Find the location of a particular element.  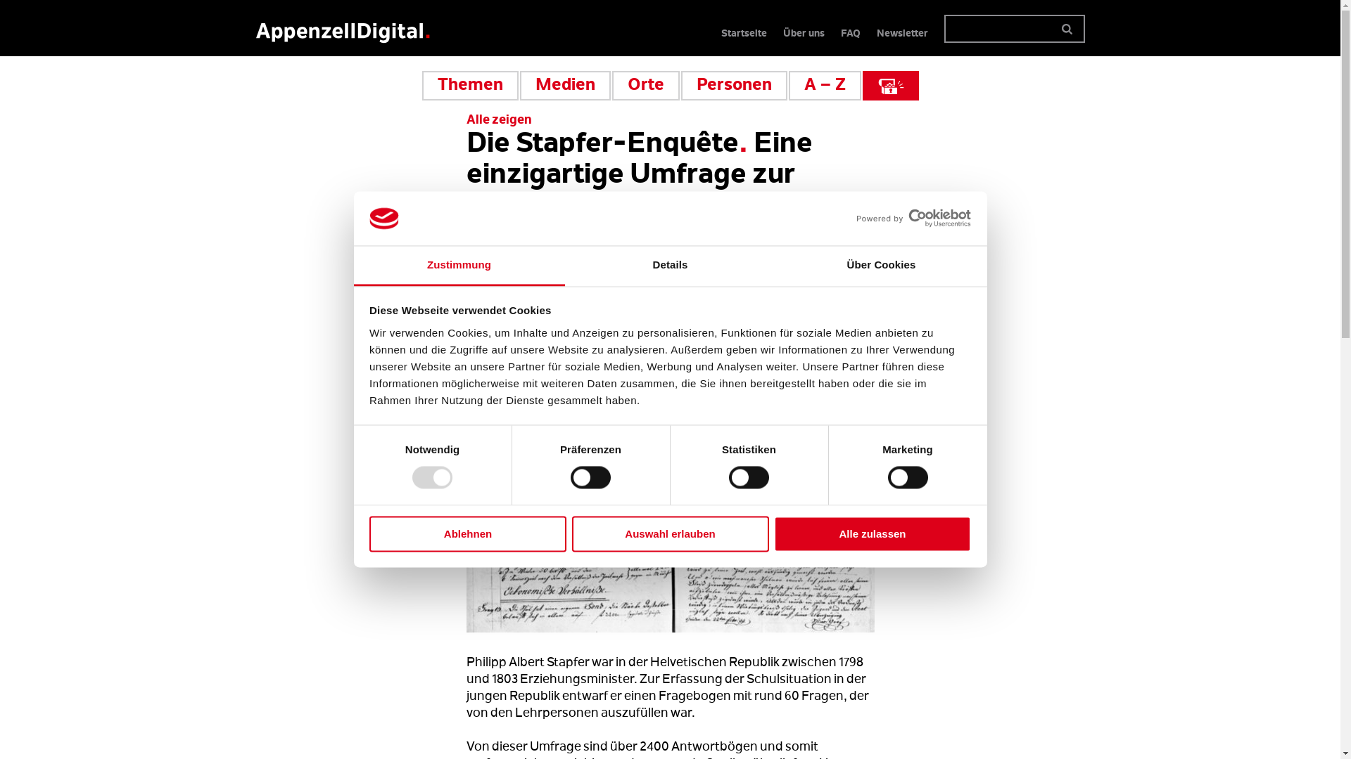

Medien is located at coordinates (564, 86).